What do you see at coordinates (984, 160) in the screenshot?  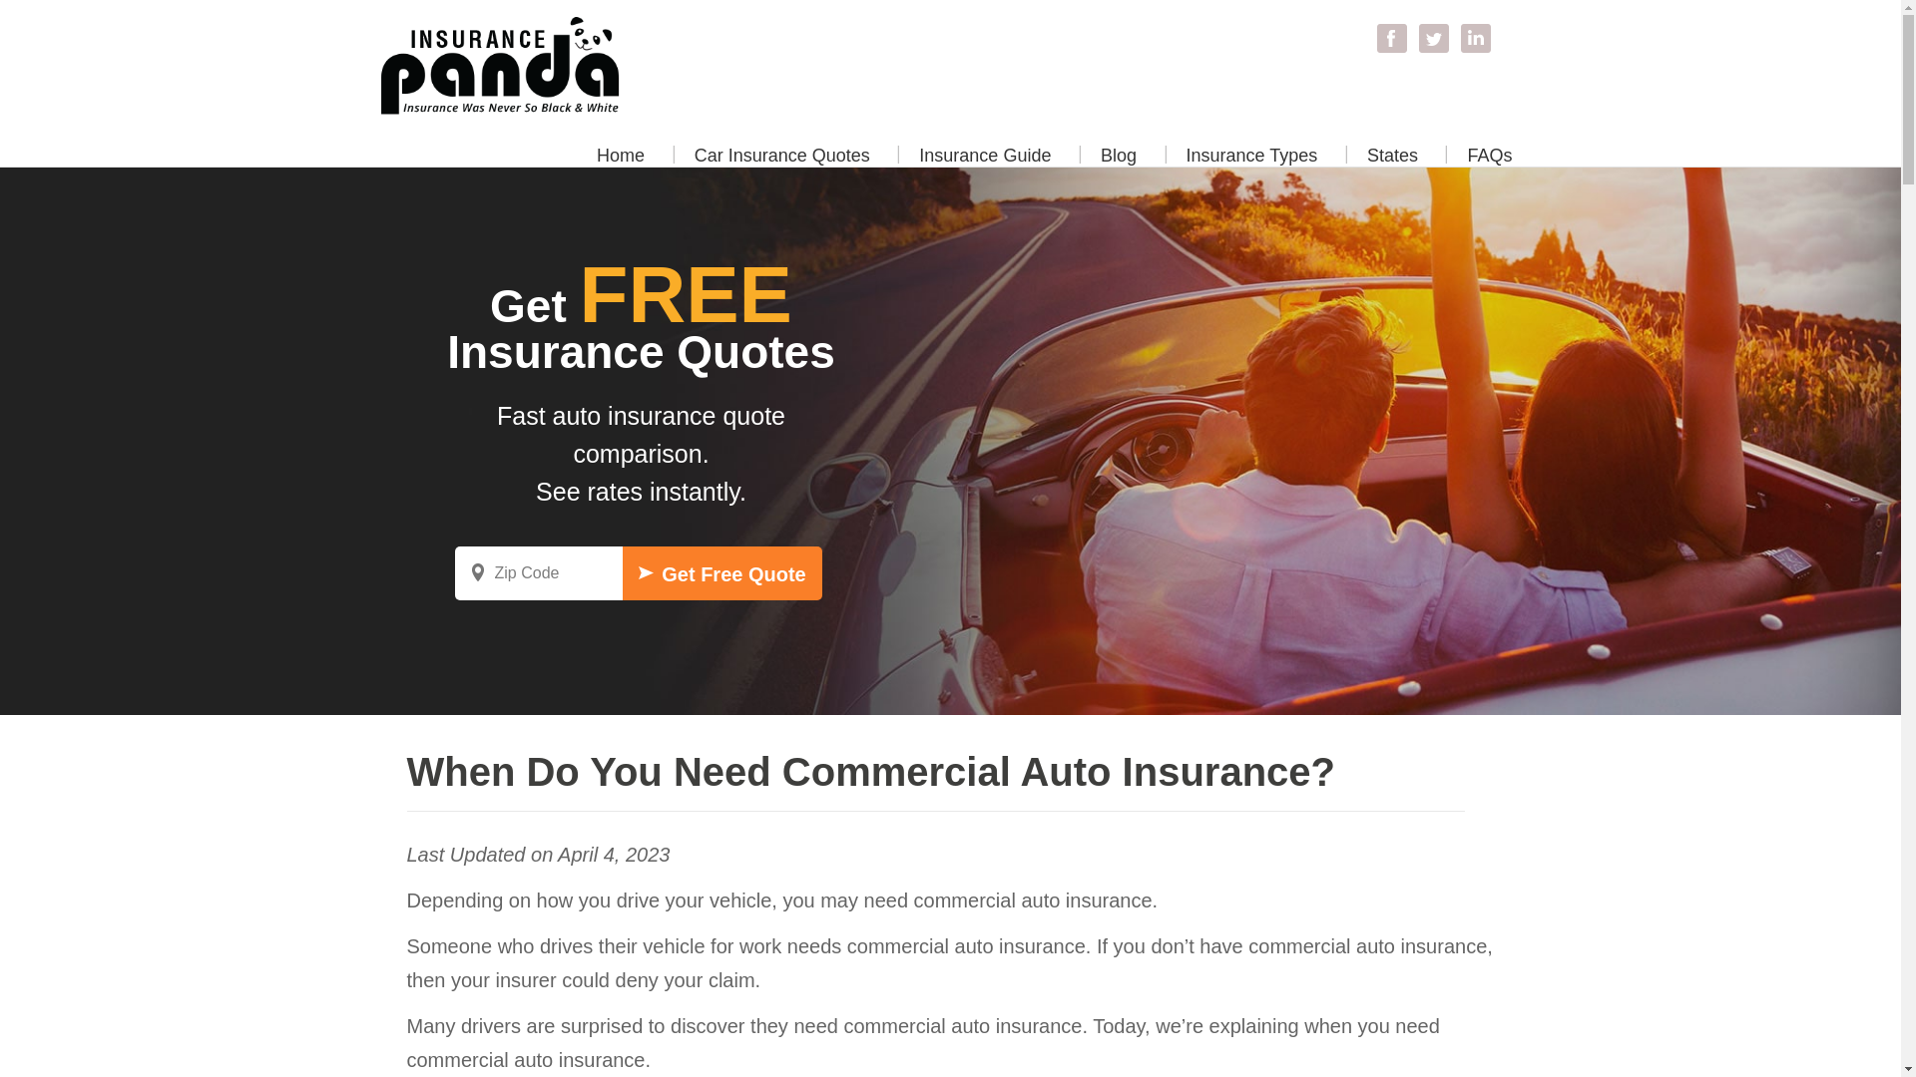 I see `Insurance Guide` at bounding box center [984, 160].